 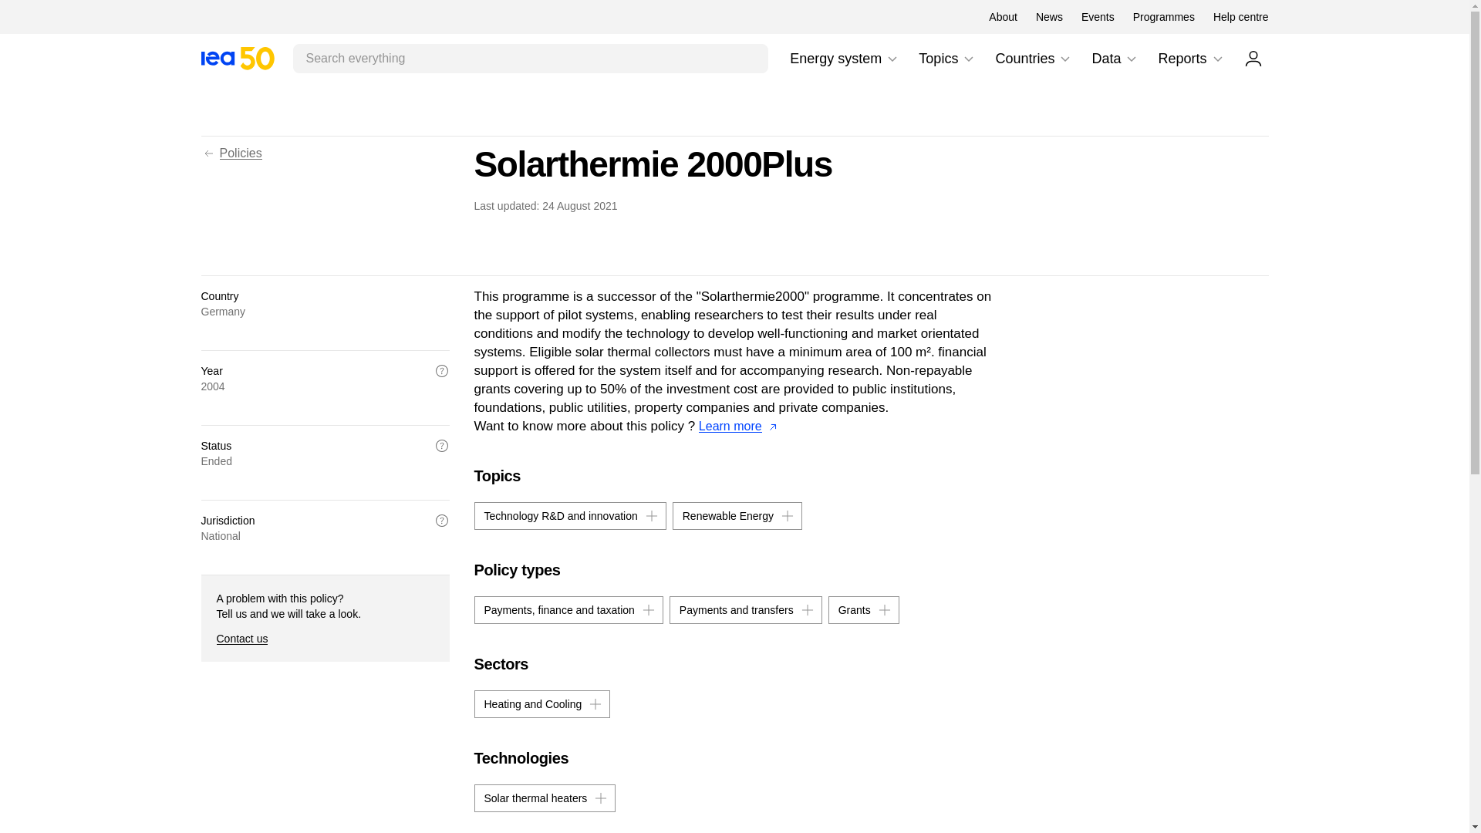 I want to click on return, so click(x=208, y=153).